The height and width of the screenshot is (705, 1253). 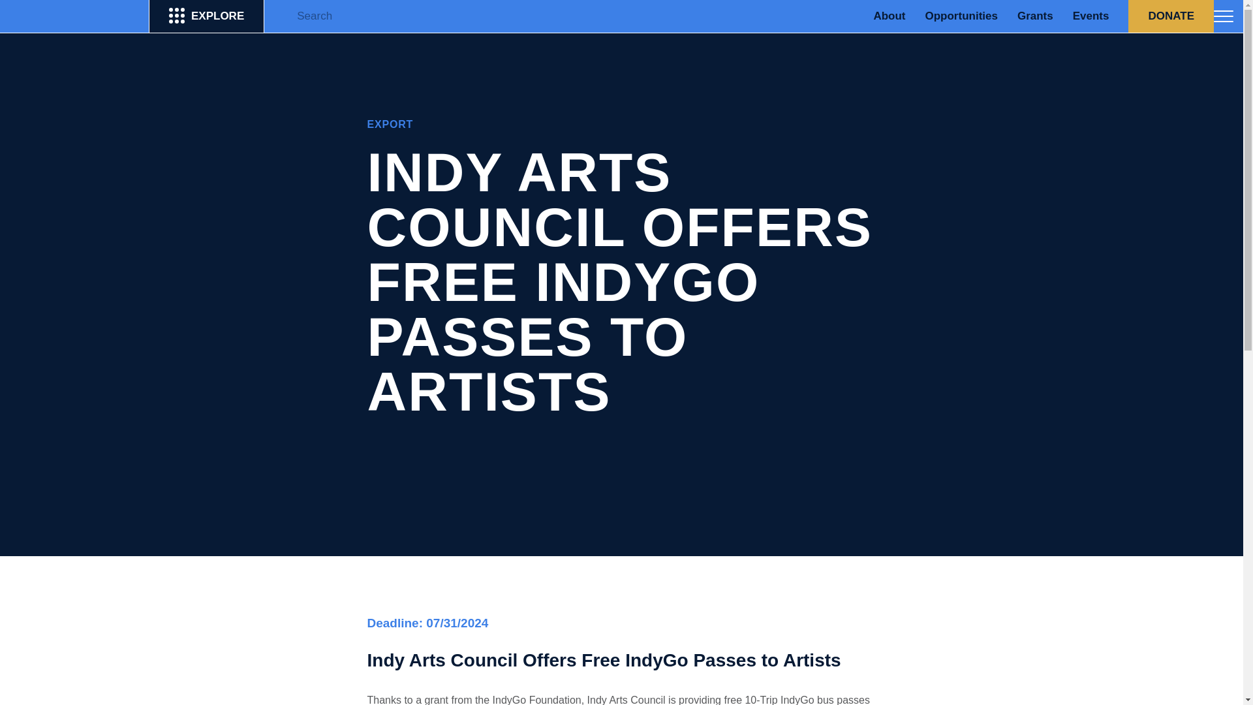 I want to click on Indy Arts Council, so click(x=74, y=16).